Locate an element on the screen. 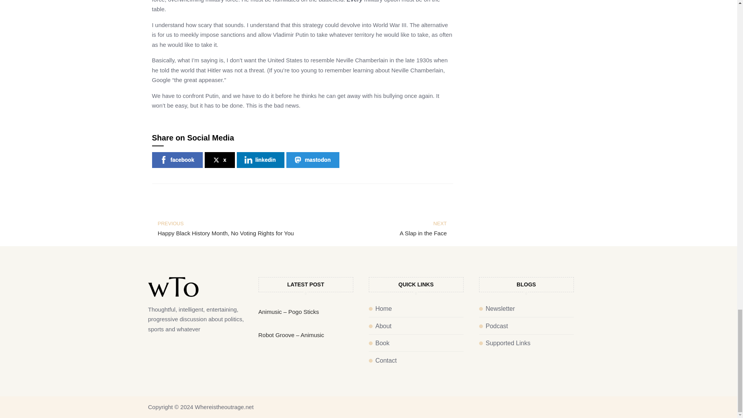  linkedin is located at coordinates (416, 309).